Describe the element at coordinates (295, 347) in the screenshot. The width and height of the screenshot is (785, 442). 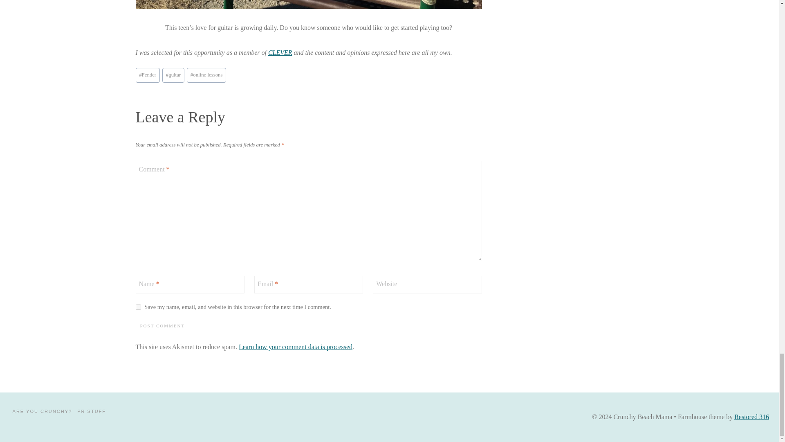
I see `Learn how your comment data is processed` at that location.